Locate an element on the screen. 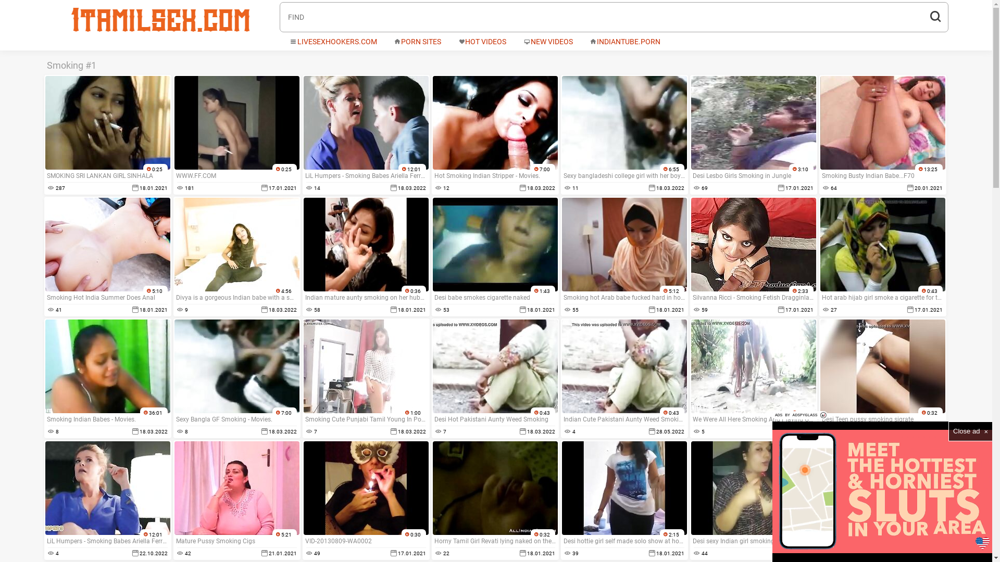 The width and height of the screenshot is (1000, 562). INDIANTUBE.PORN is located at coordinates (626, 42).